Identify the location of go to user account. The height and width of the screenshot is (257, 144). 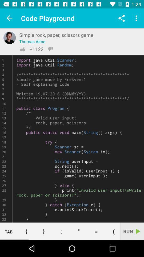
(10, 38).